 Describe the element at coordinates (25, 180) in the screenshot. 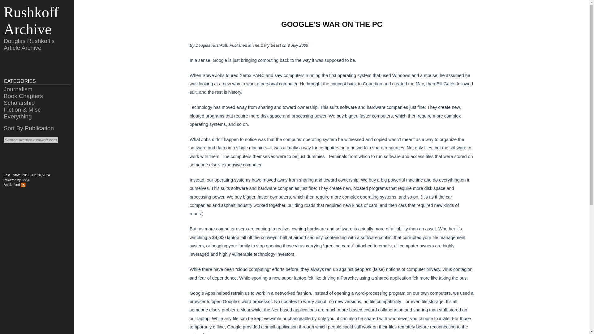

I see `Jekyll` at that location.